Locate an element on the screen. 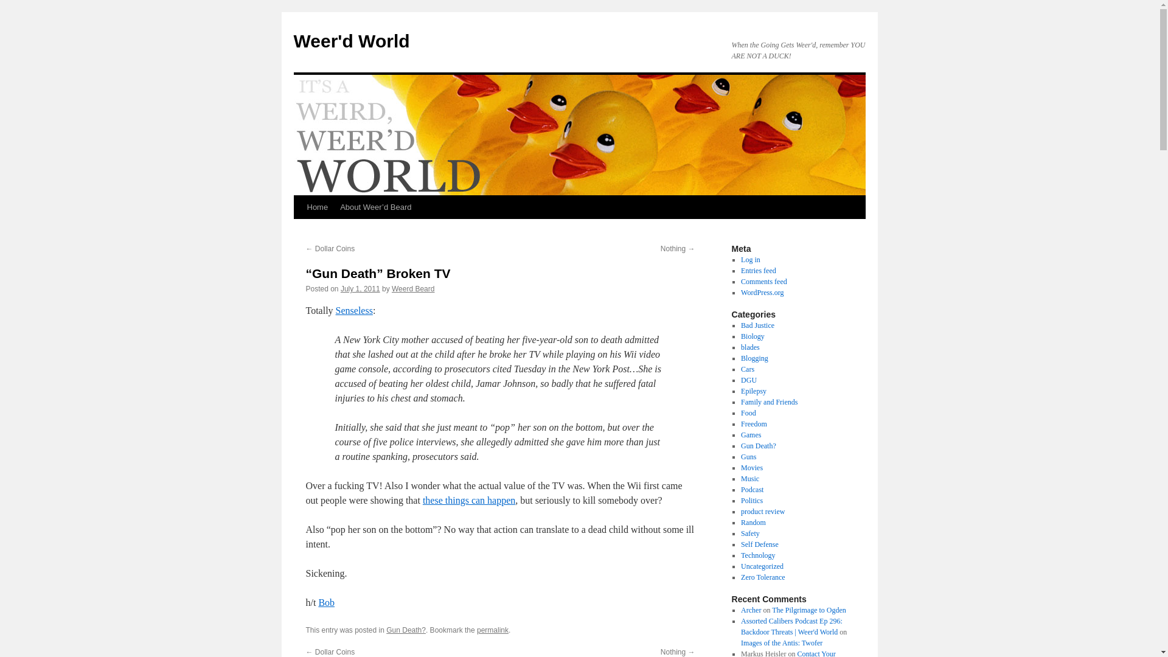  View all posts by Weerd Beard is located at coordinates (412, 288).